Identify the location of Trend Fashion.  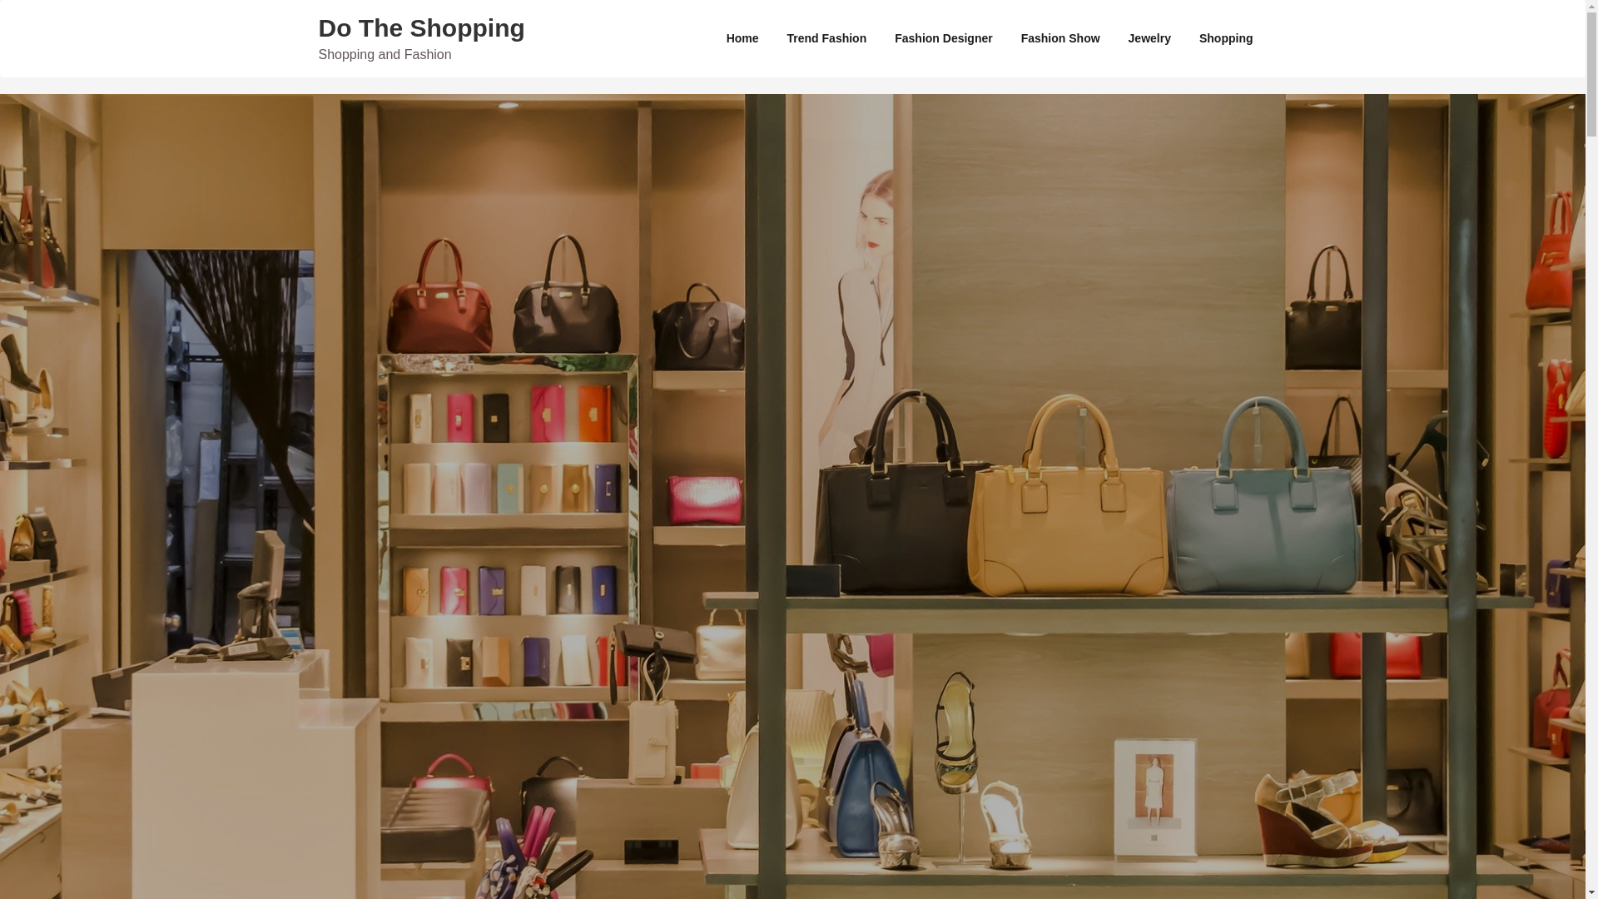
(827, 38).